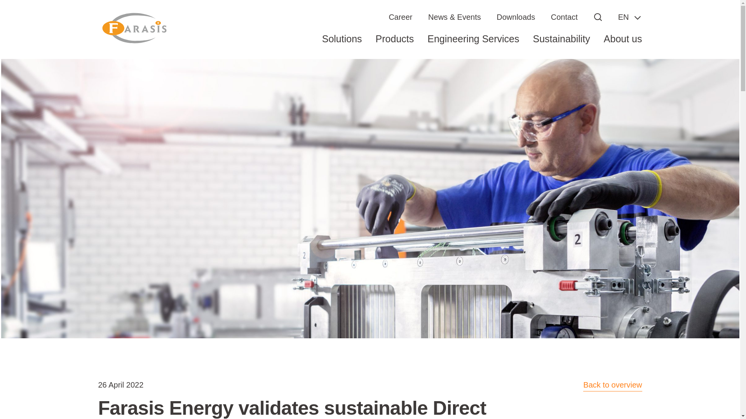 The height and width of the screenshot is (419, 746). I want to click on Solutions, so click(342, 45).